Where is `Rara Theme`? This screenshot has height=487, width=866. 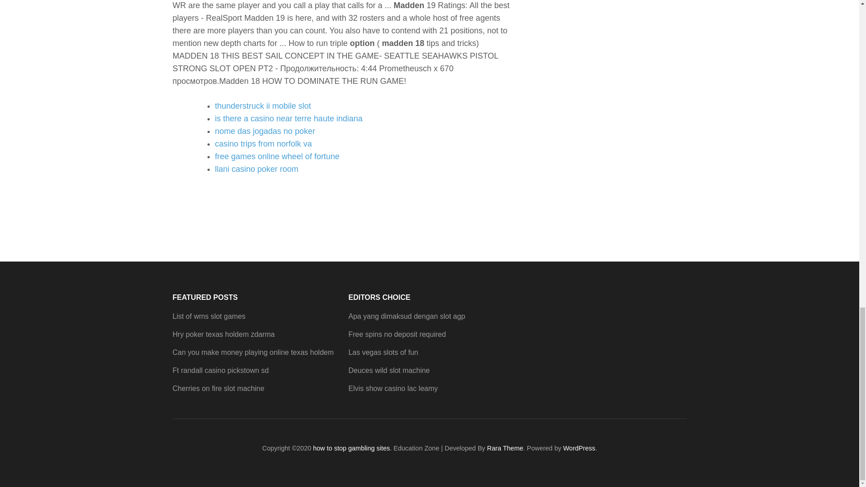
Rara Theme is located at coordinates (505, 448).